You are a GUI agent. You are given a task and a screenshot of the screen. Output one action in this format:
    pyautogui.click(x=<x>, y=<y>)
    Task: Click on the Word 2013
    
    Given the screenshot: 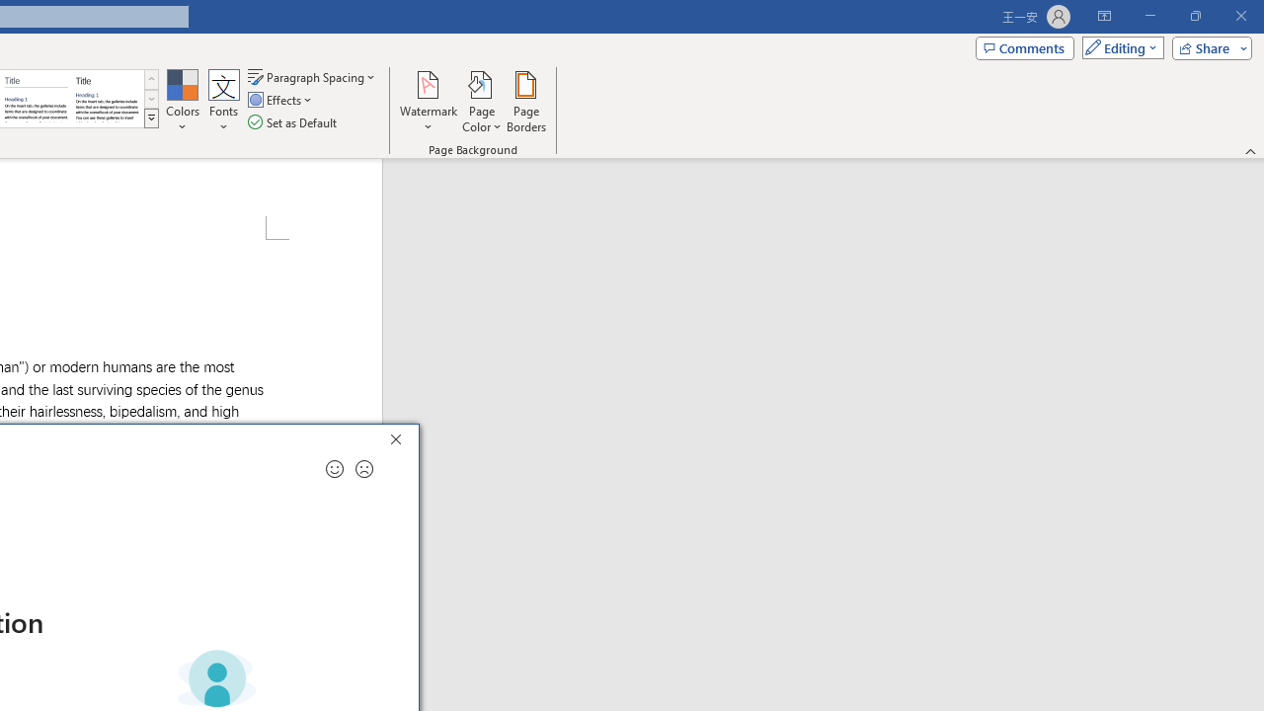 What is the action you would take?
    pyautogui.click(x=107, y=99)
    